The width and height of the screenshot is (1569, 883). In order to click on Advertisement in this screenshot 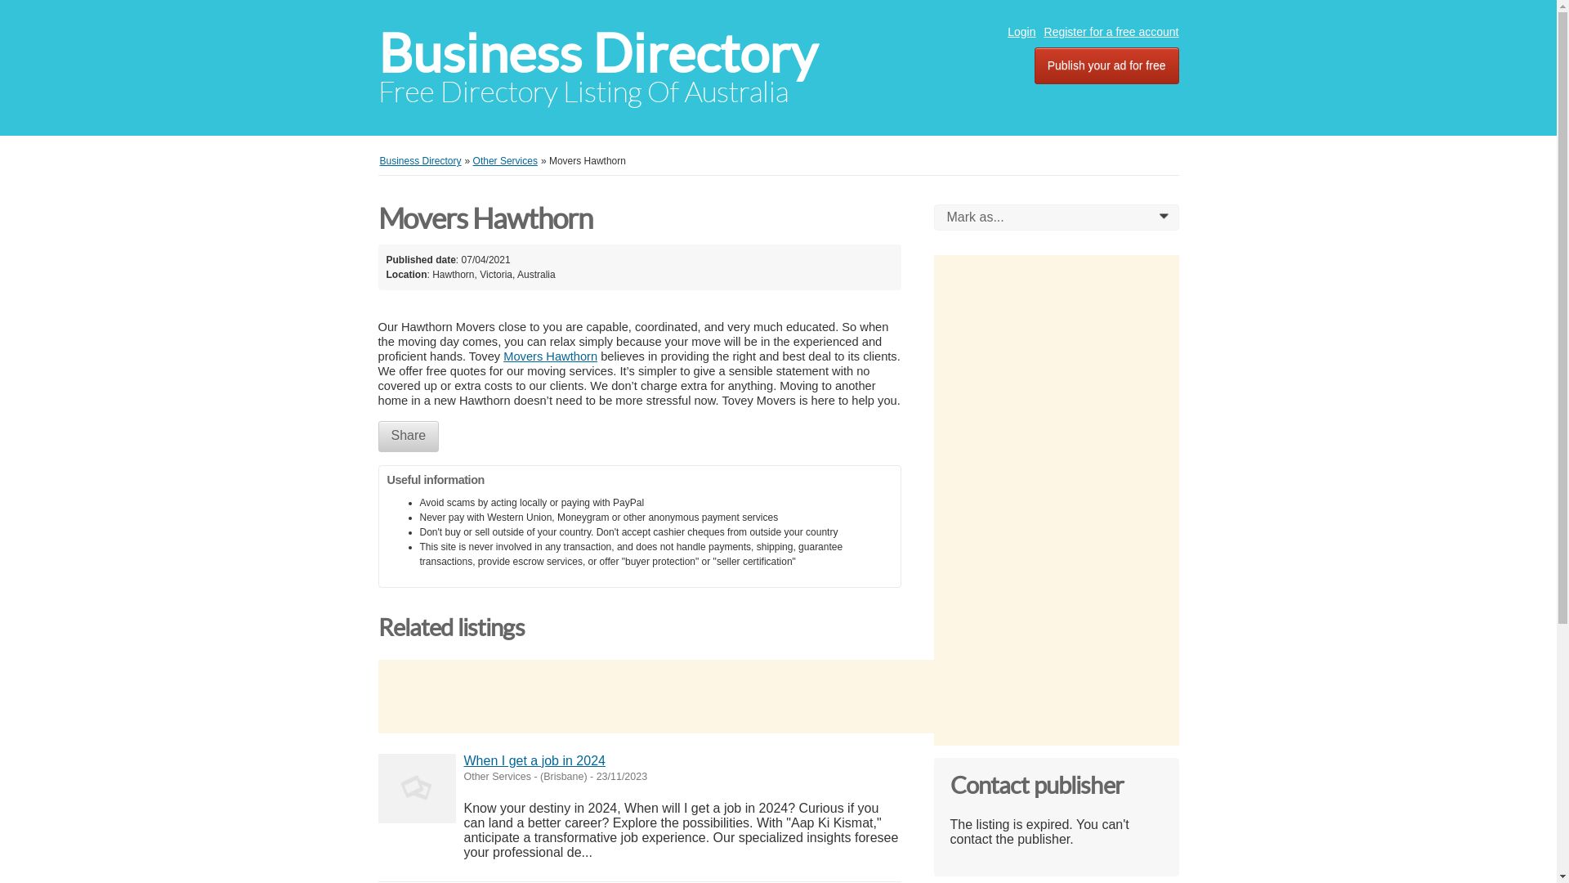, I will do `click(1056, 500)`.